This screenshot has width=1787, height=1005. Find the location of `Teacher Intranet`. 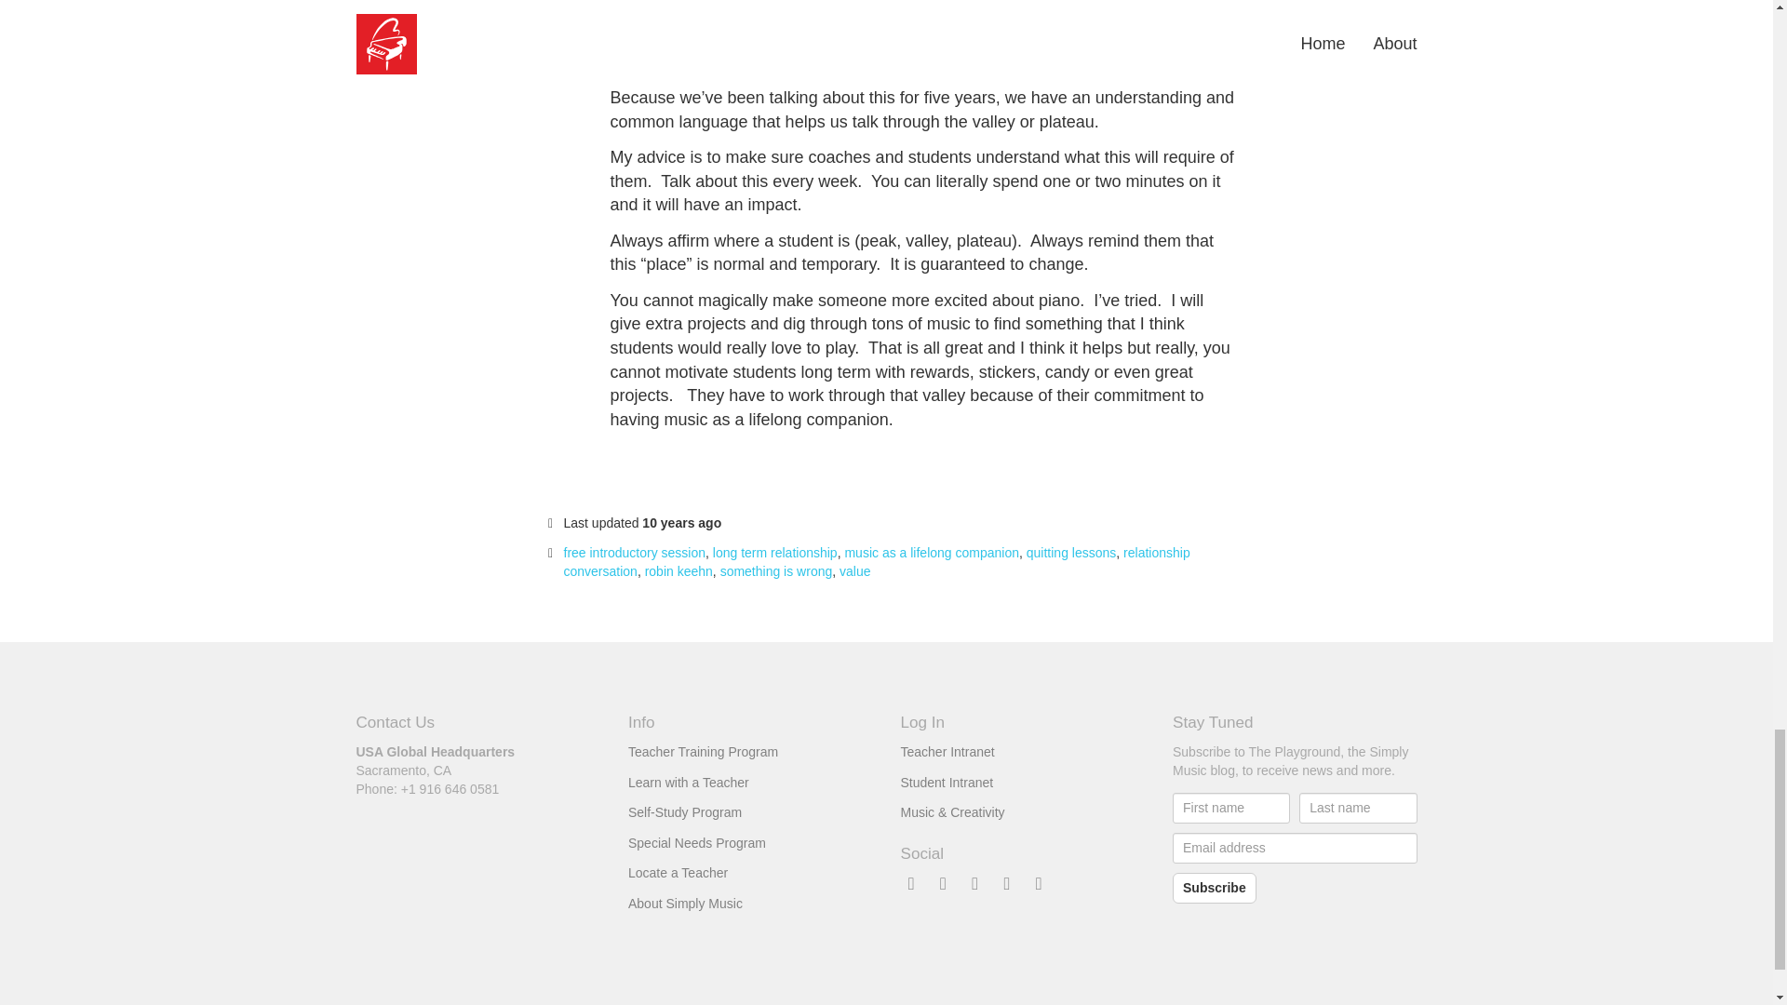

Teacher Intranet is located at coordinates (947, 752).